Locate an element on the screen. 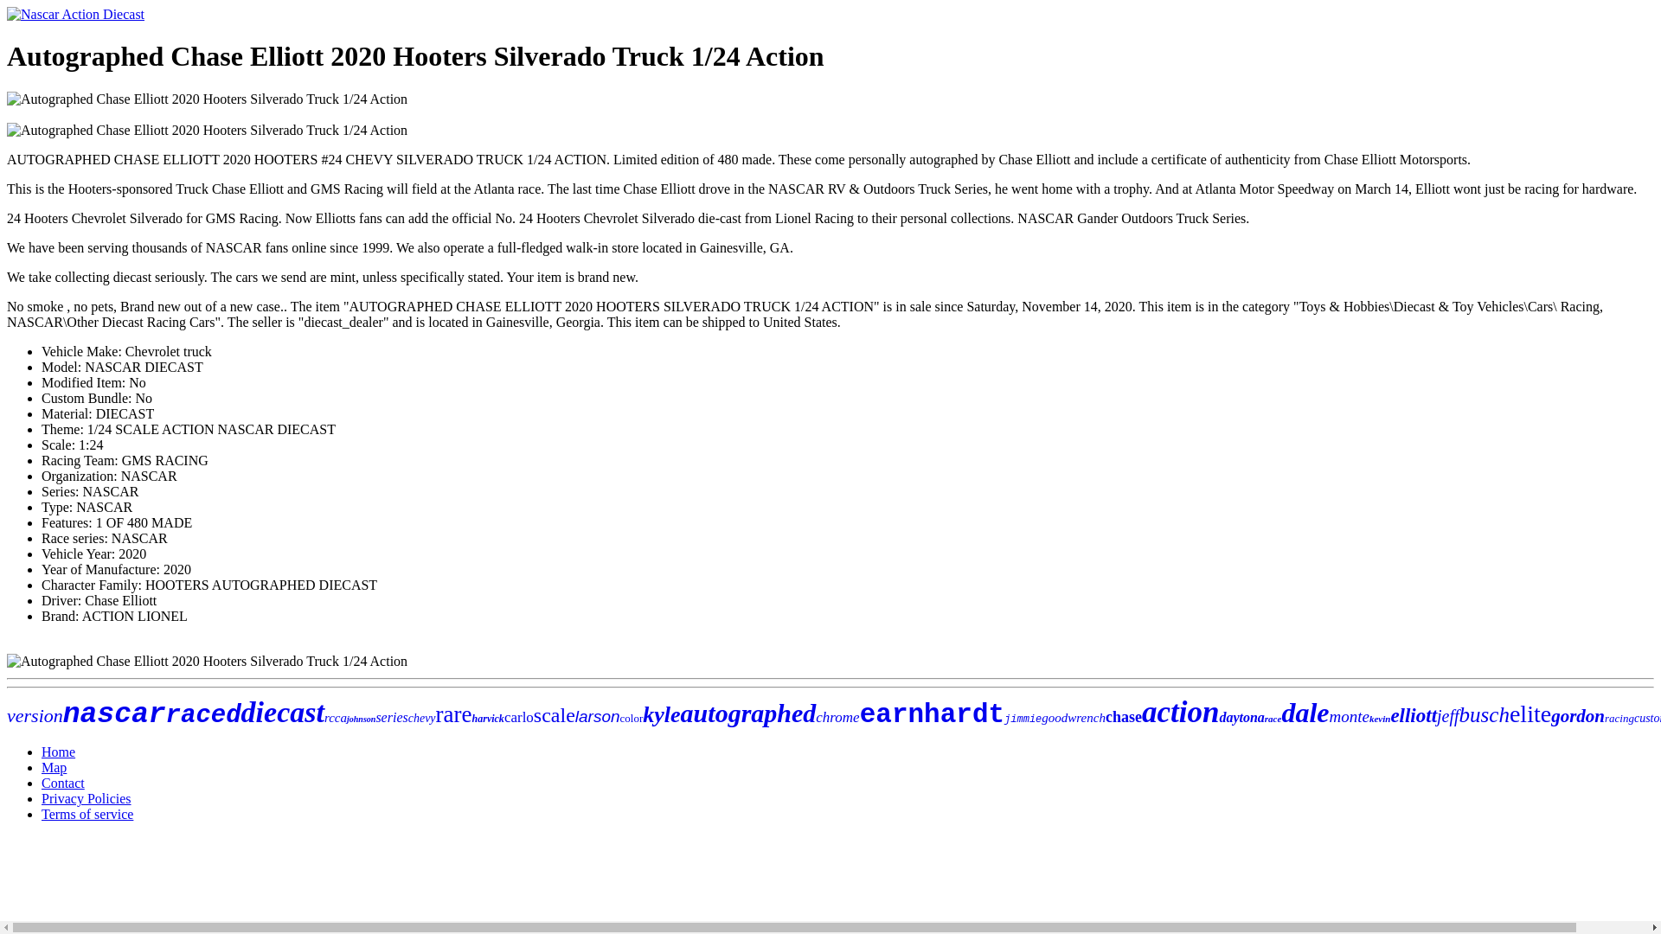  chase is located at coordinates (1124, 716).